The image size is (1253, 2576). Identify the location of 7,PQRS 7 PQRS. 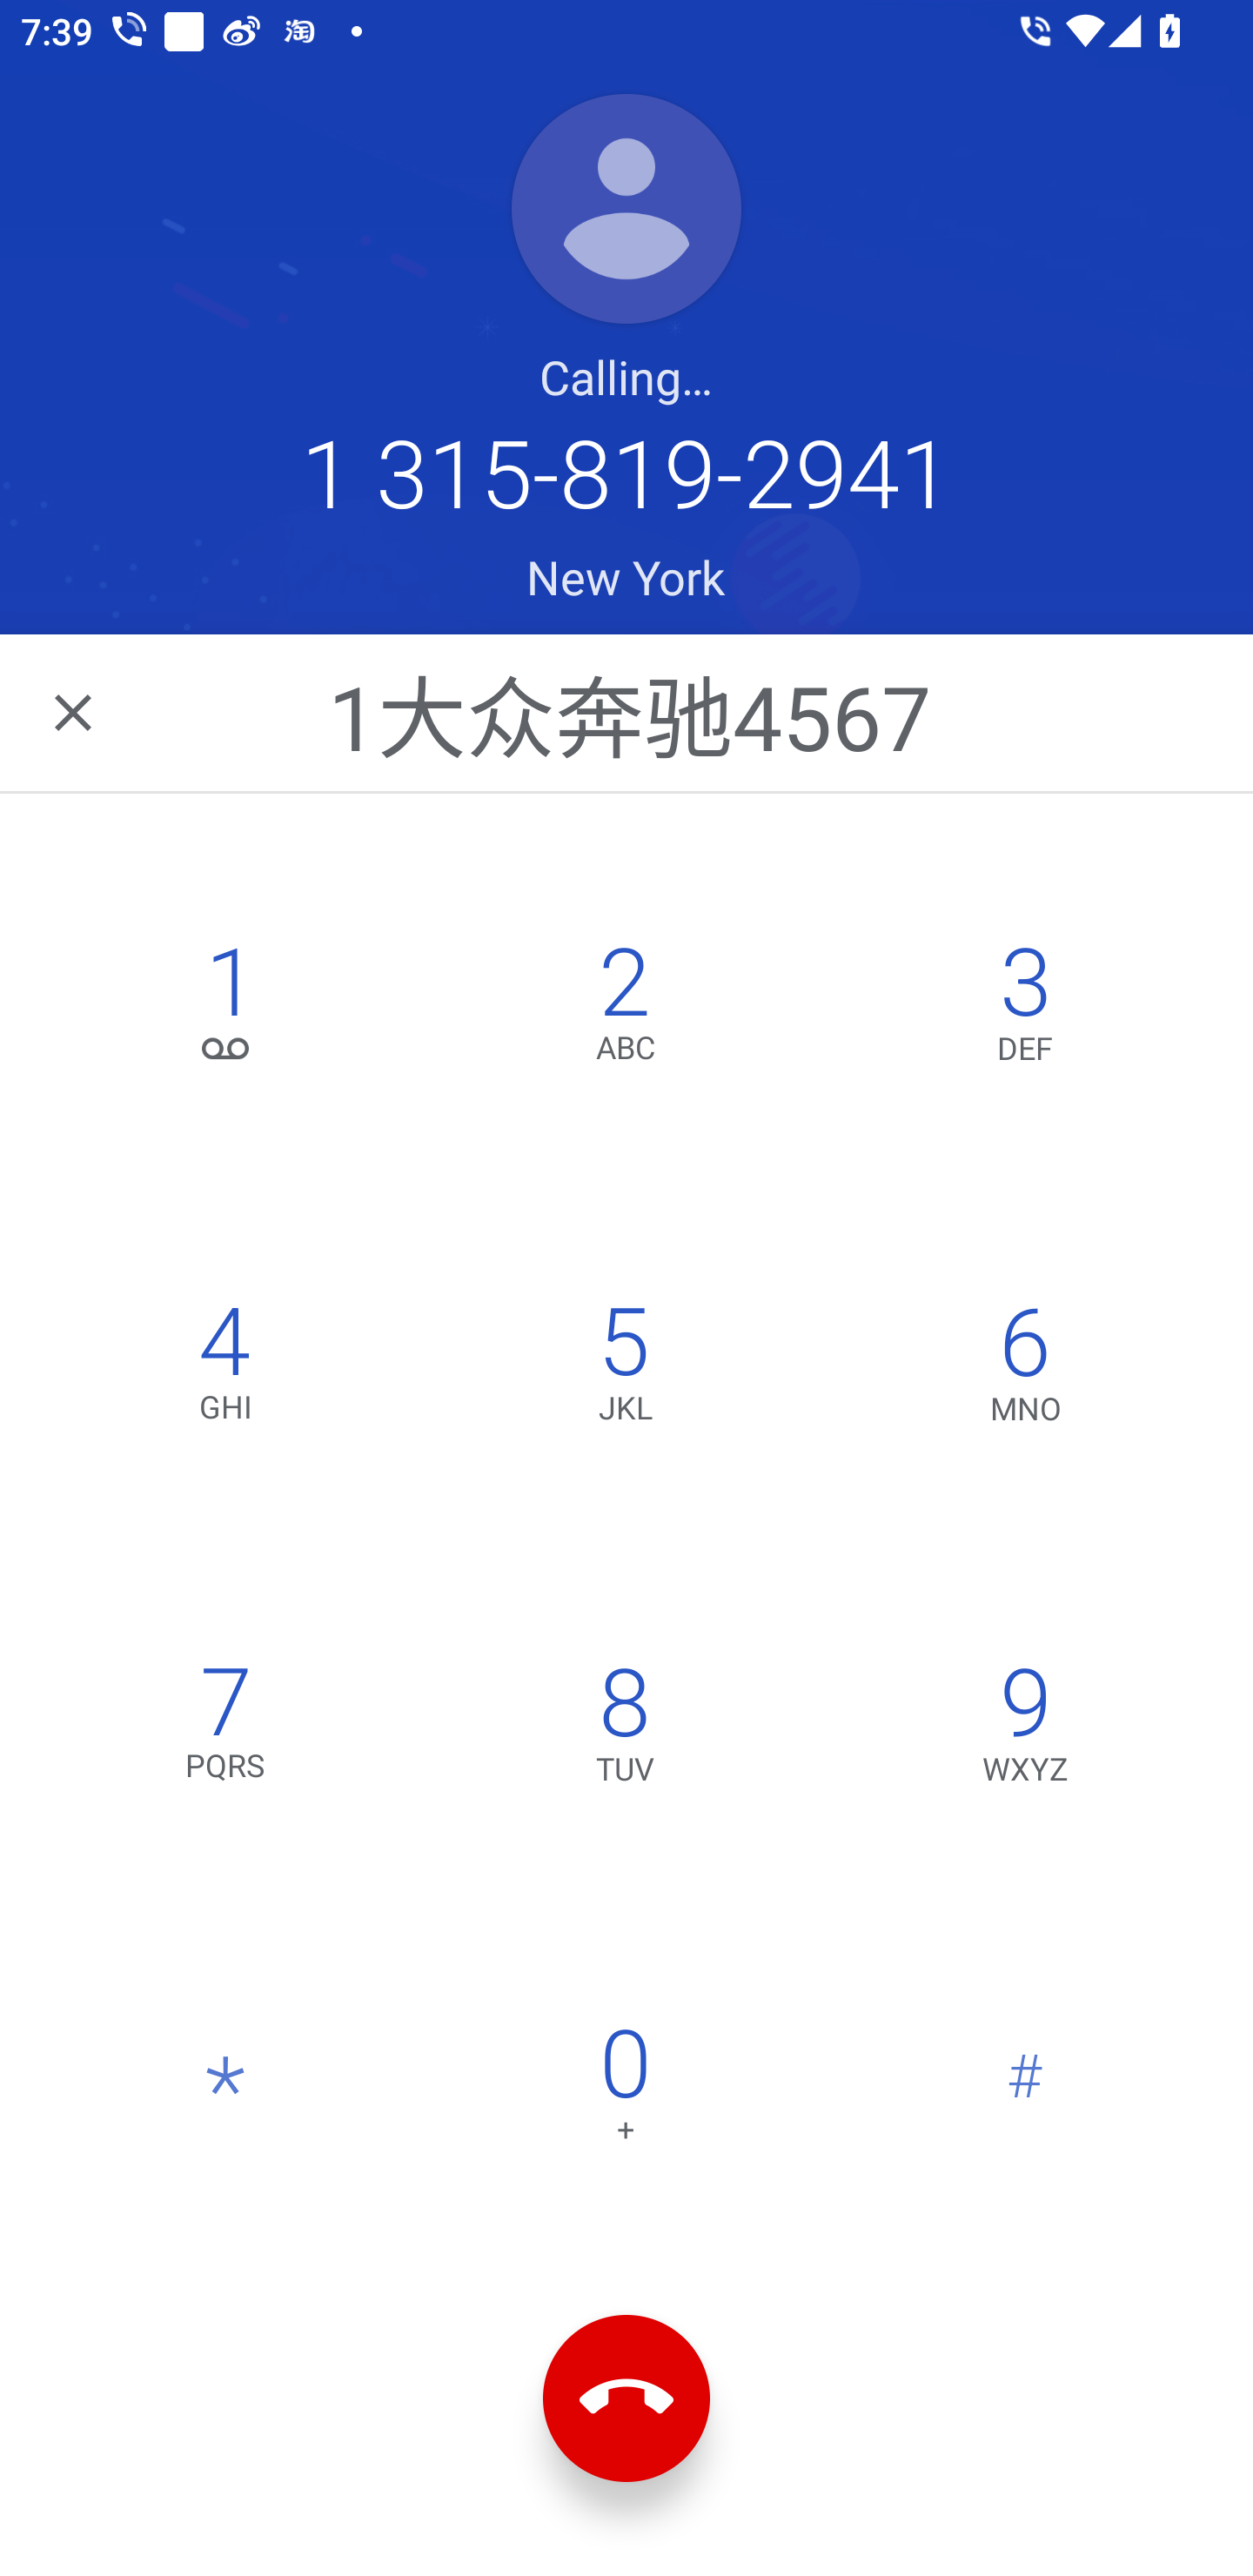
(226, 1730).